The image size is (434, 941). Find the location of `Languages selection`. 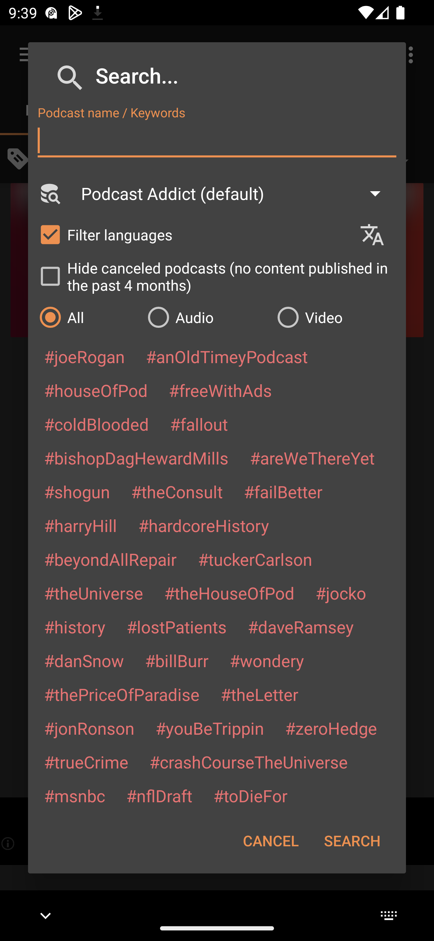

Languages selection is located at coordinates (377, 235).